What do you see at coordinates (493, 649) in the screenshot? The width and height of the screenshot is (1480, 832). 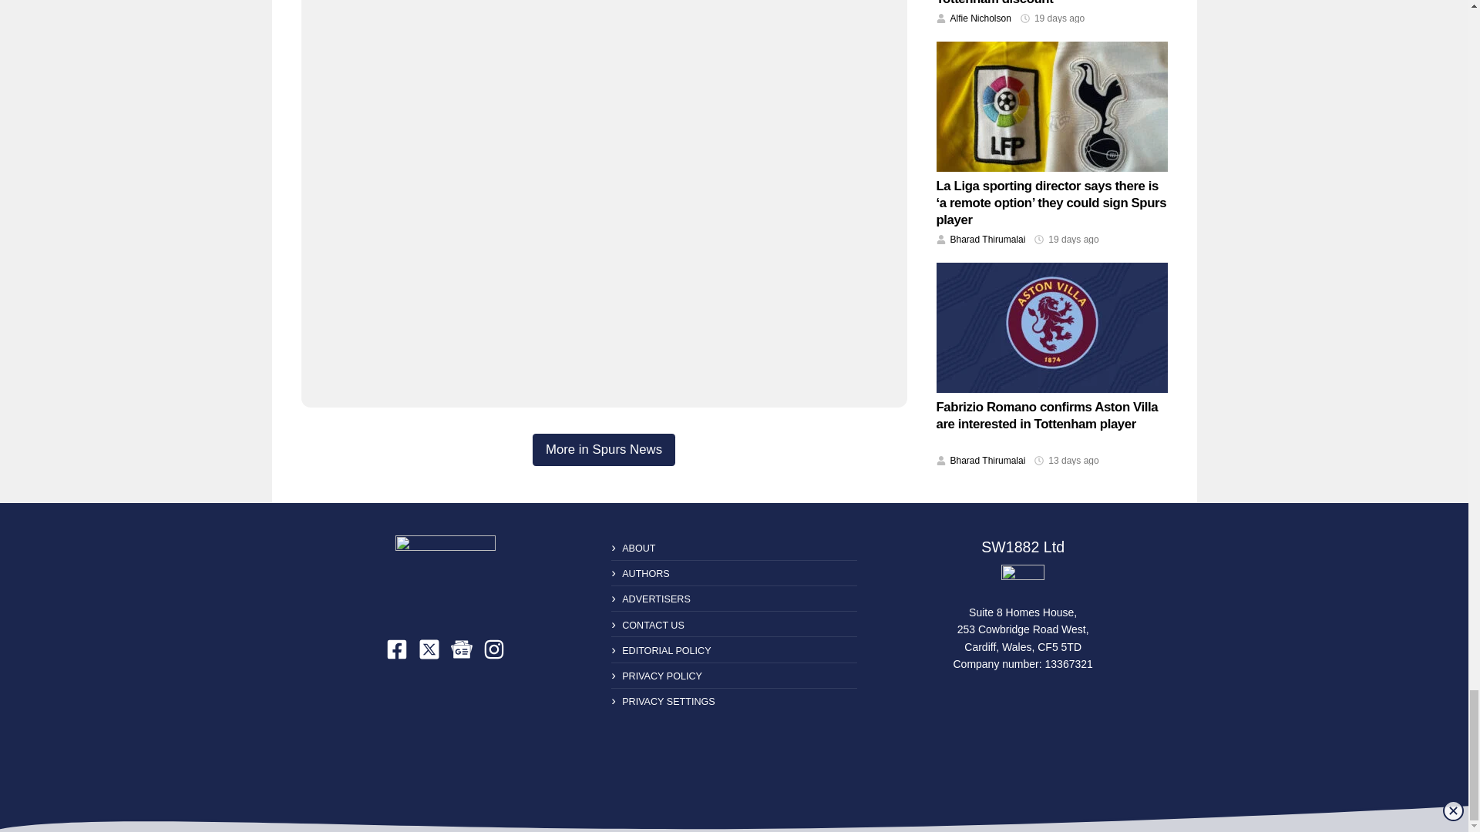 I see `The Spurs Web - Tottenham Hotspur Football News on Instagram` at bounding box center [493, 649].